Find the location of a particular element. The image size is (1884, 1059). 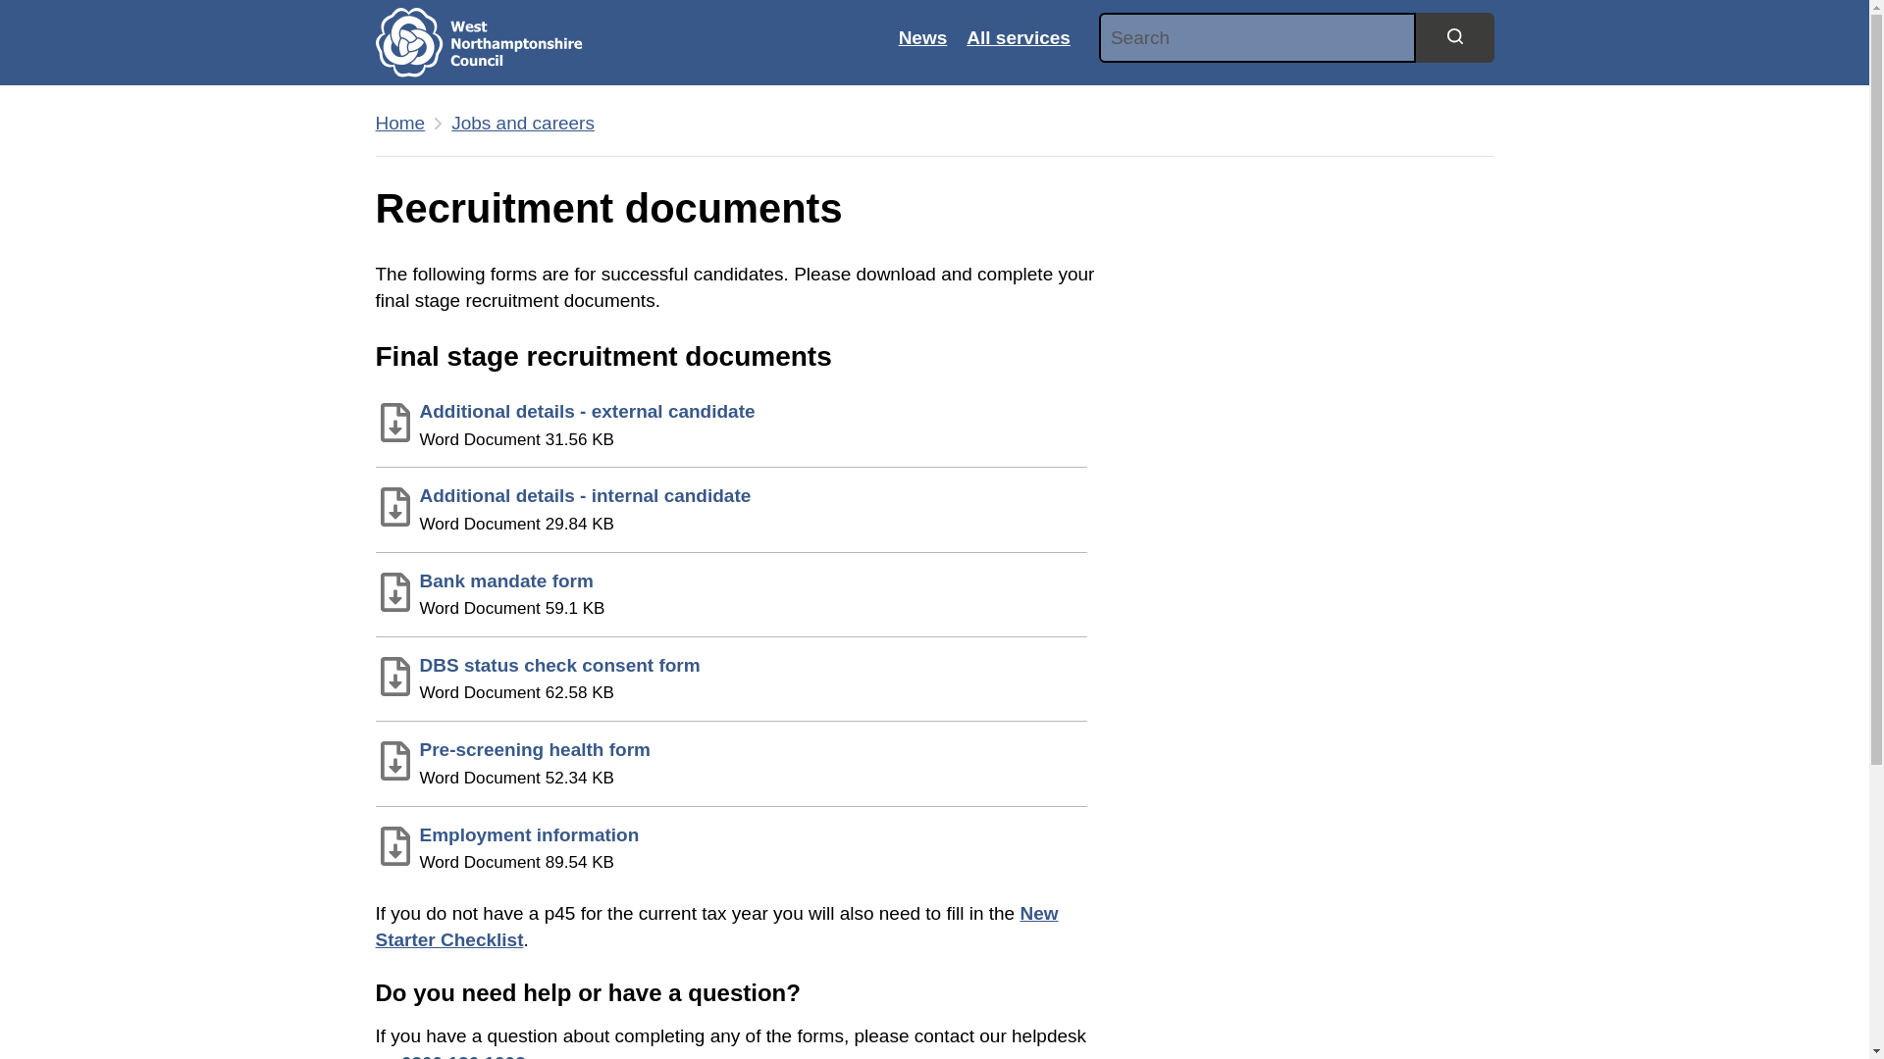

Jobs and careers is located at coordinates (15, 10).